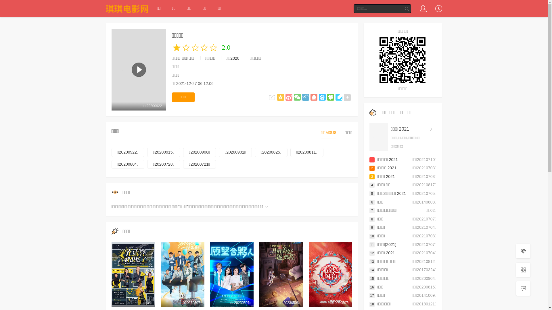 The height and width of the screenshot is (310, 552). What do you see at coordinates (403, 60) in the screenshot?
I see `https://dyku.cc/movies/23606.html` at bounding box center [403, 60].